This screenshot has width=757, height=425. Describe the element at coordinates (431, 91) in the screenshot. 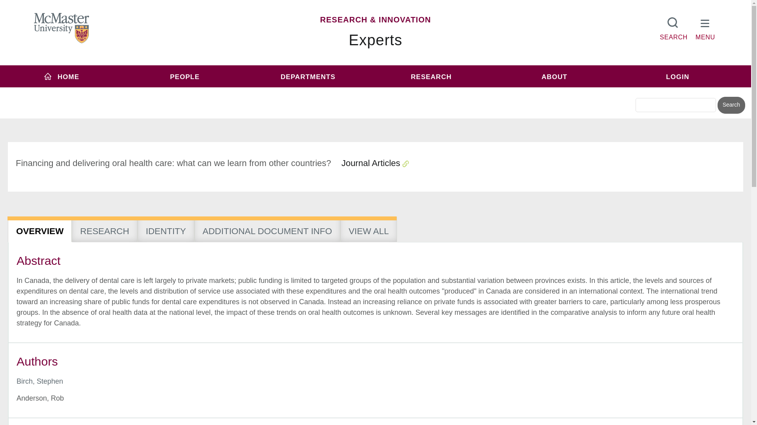

I see `inurl:mcmaster.ca` at that location.